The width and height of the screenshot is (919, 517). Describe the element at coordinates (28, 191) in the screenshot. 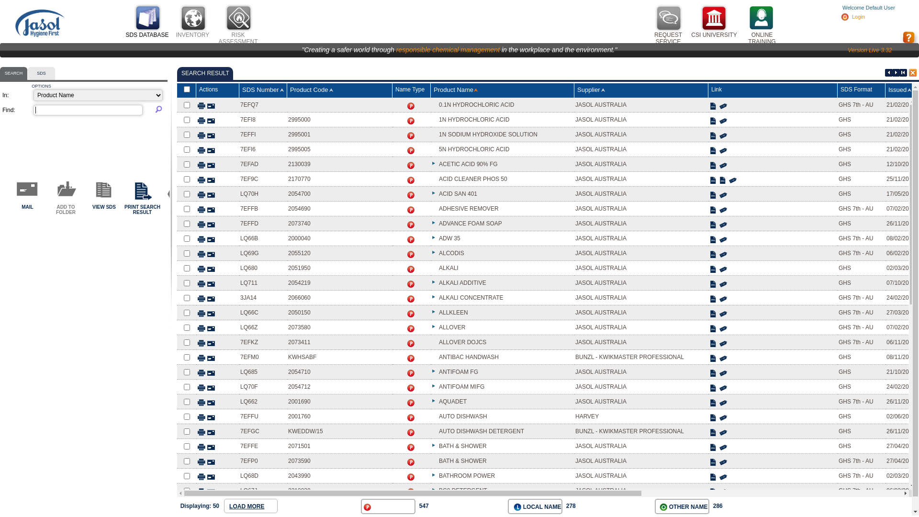

I see `Select SDS from the search result screen to enable function` at that location.